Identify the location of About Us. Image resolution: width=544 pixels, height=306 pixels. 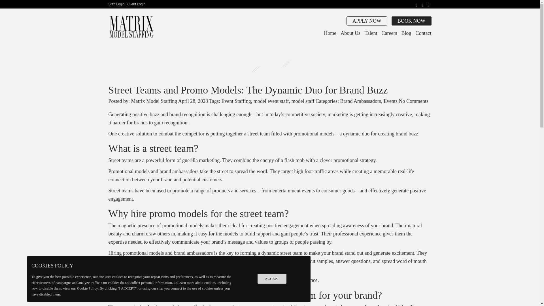
(350, 33).